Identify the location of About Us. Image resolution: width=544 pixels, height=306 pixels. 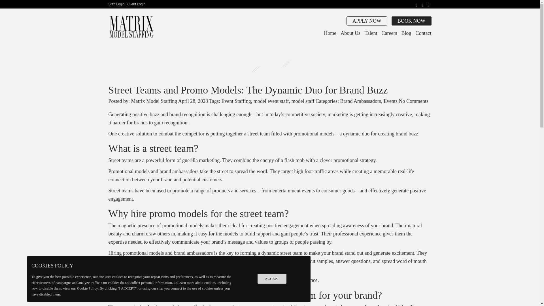
(350, 33).